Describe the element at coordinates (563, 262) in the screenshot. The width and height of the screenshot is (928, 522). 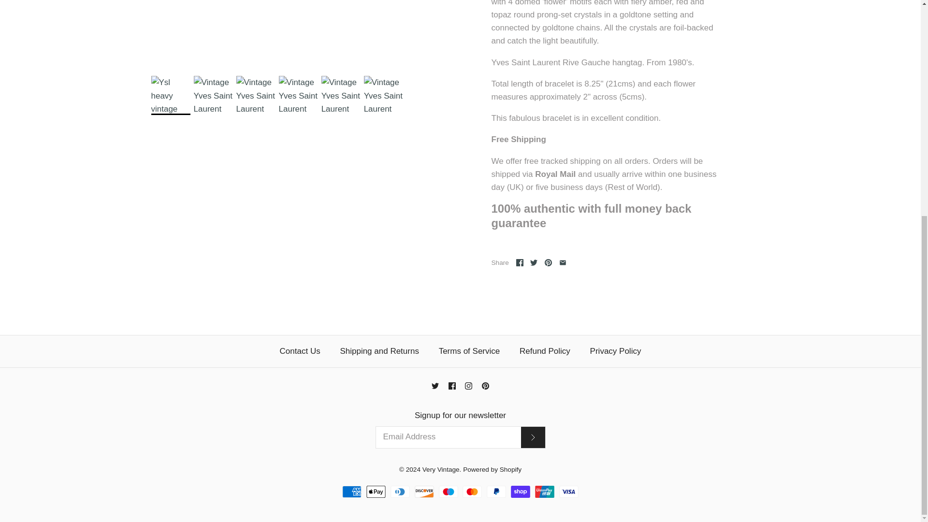
I see `Email` at that location.